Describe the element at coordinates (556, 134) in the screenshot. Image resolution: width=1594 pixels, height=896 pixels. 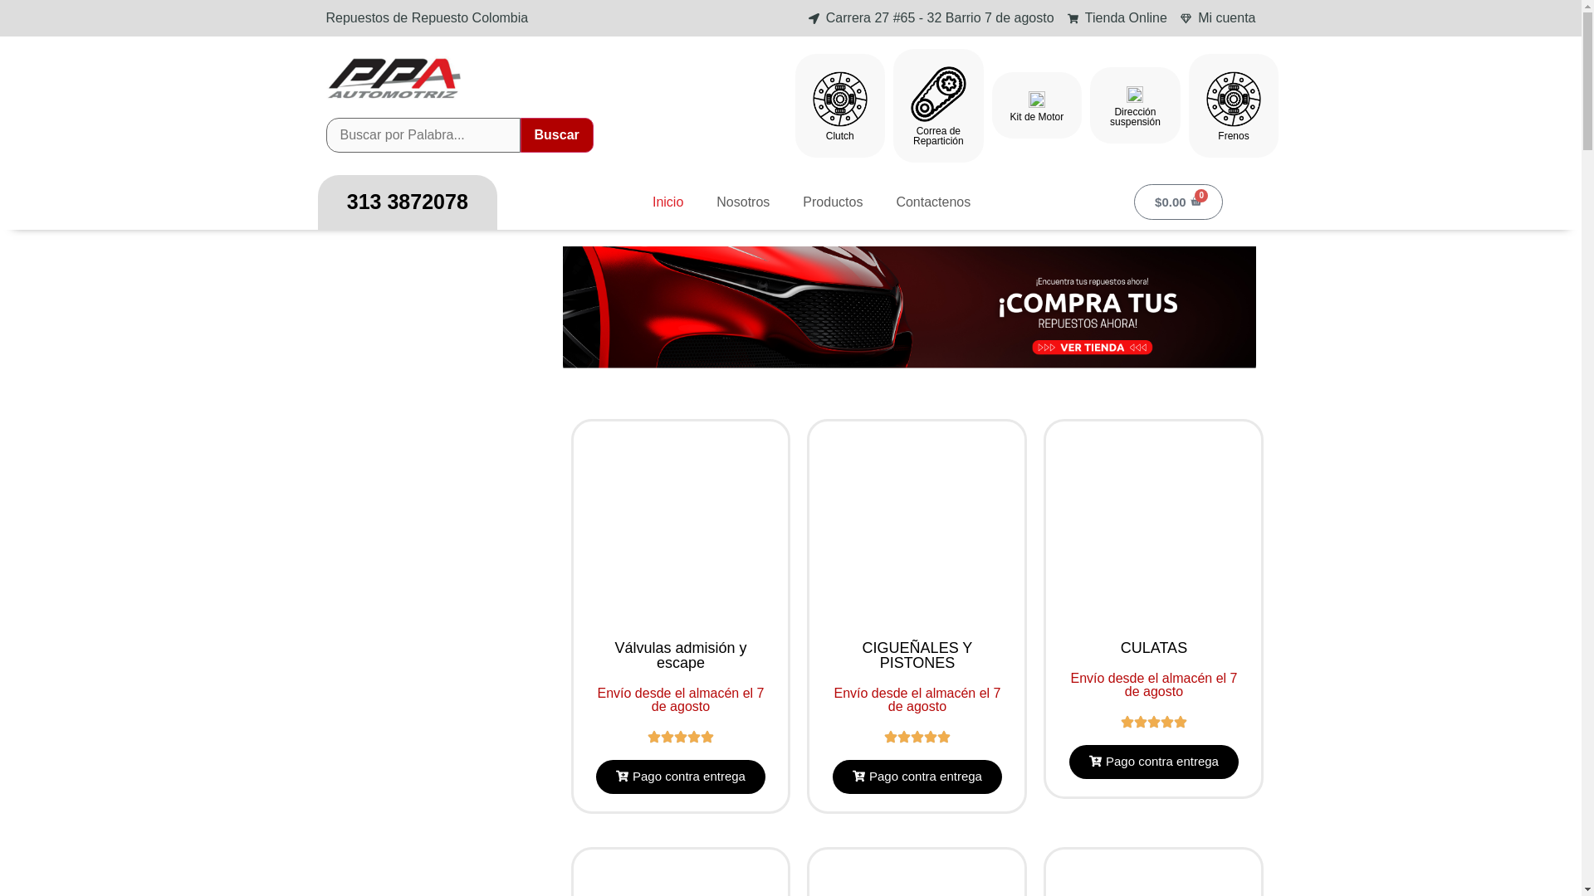
I see `Buscar` at that location.